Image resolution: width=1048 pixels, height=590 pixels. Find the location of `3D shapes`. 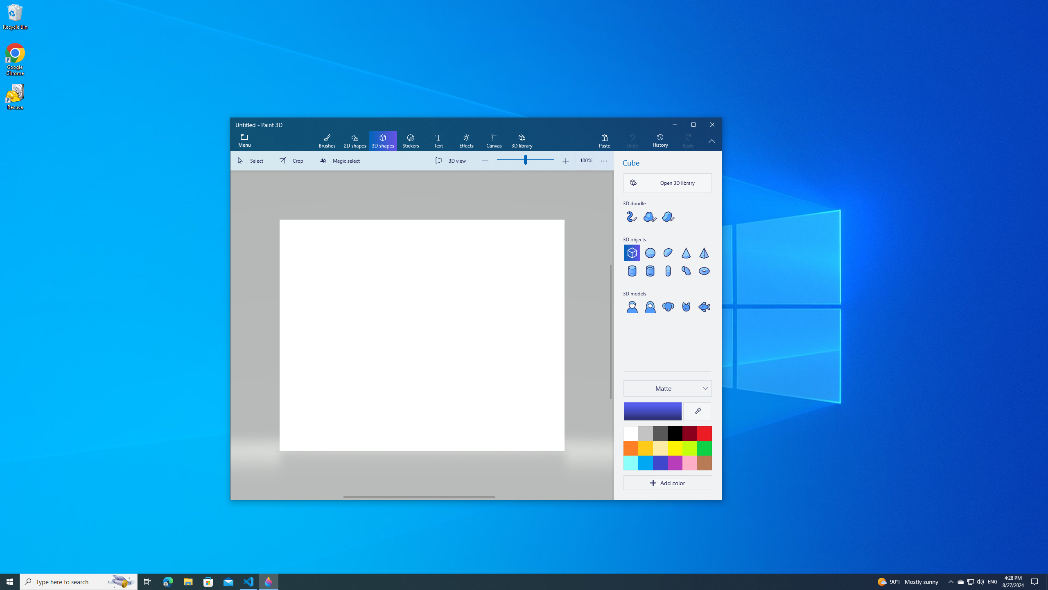

3D shapes is located at coordinates (383, 141).